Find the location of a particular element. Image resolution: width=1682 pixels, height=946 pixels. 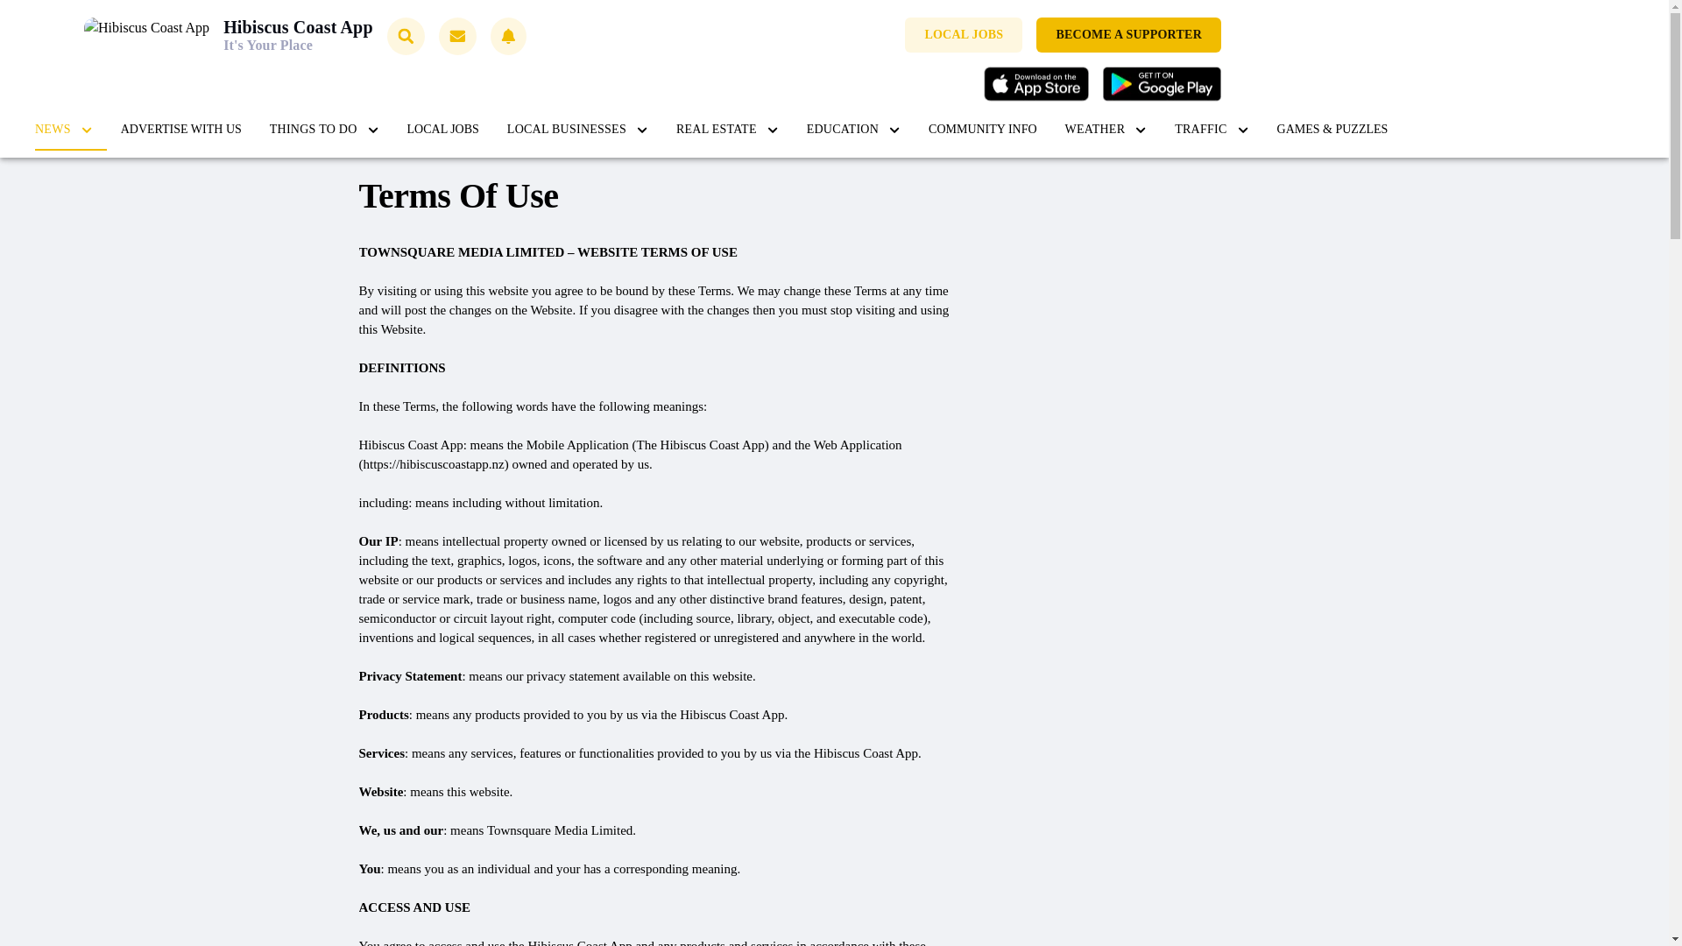

Notifications is located at coordinates (508, 36).